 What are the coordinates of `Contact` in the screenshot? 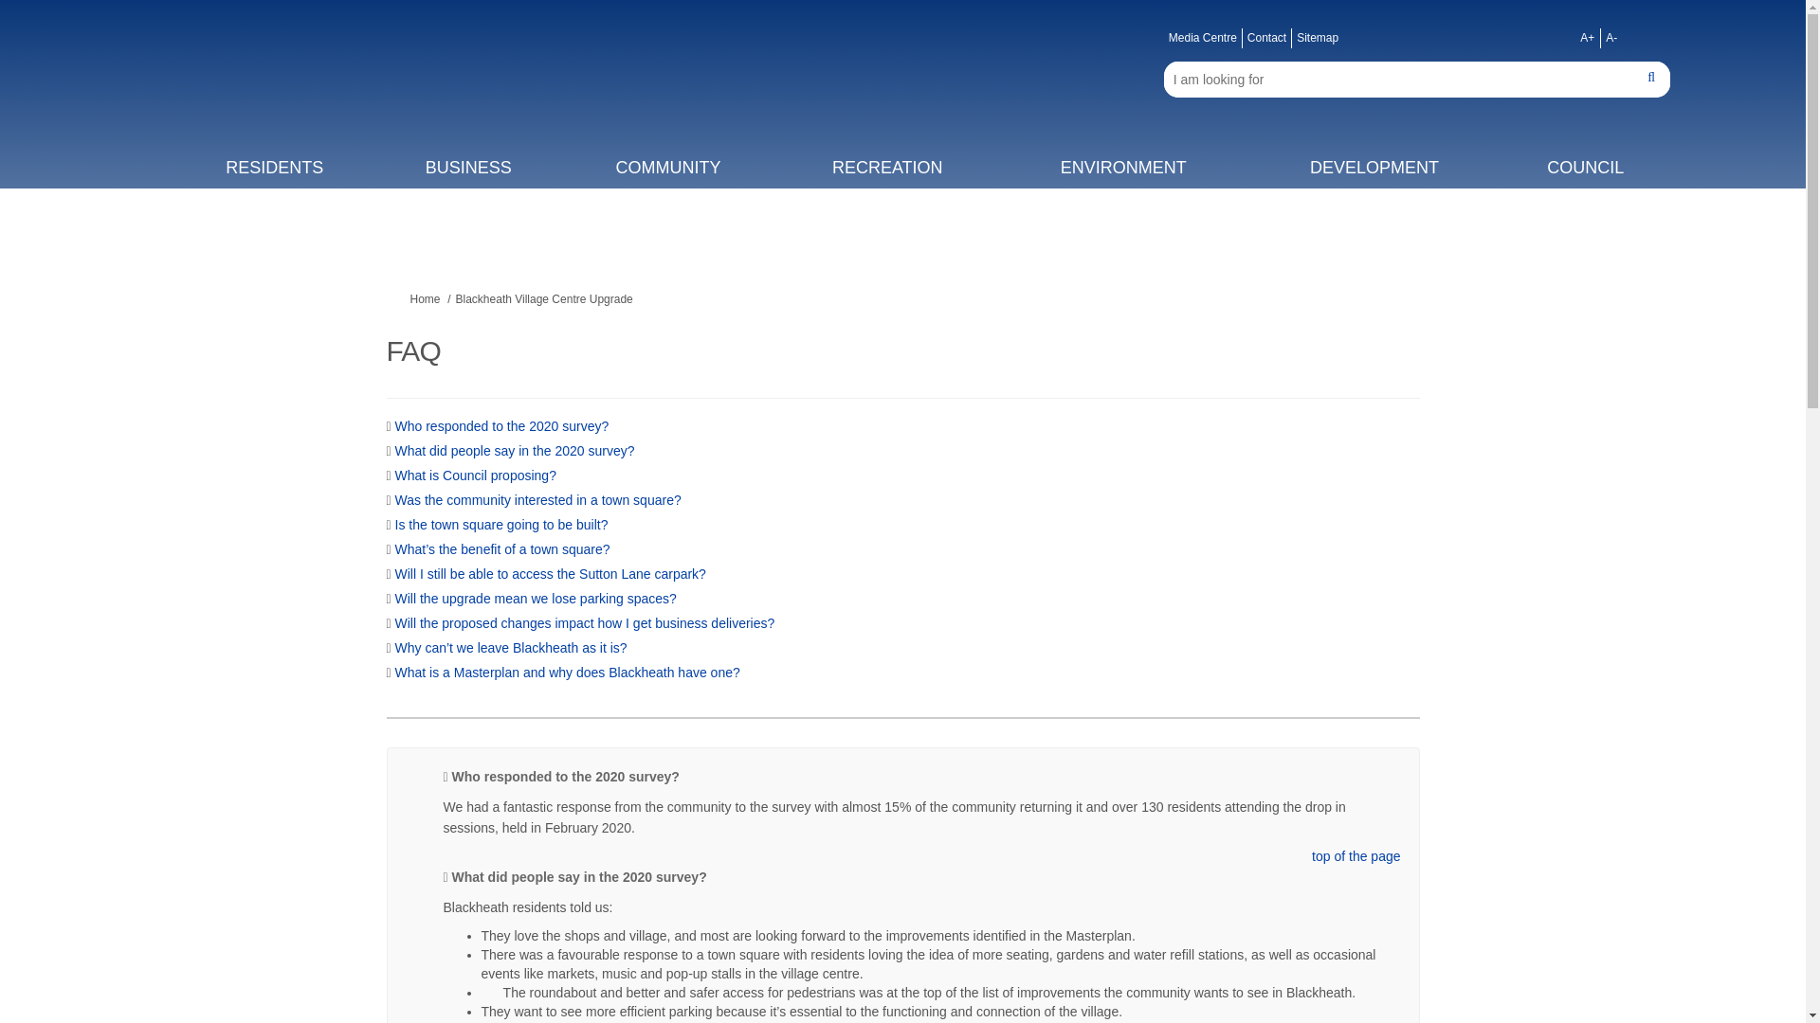 It's located at (1266, 38).